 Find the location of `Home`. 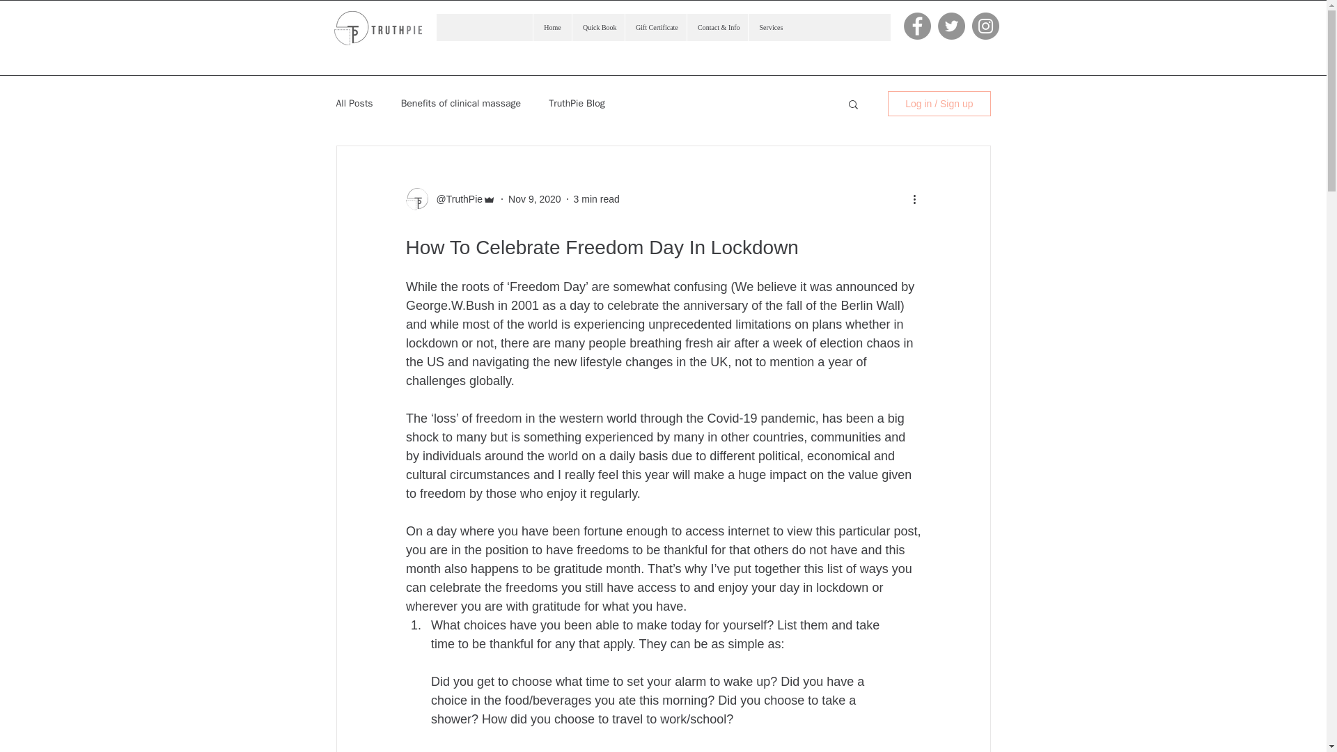

Home is located at coordinates (552, 28).